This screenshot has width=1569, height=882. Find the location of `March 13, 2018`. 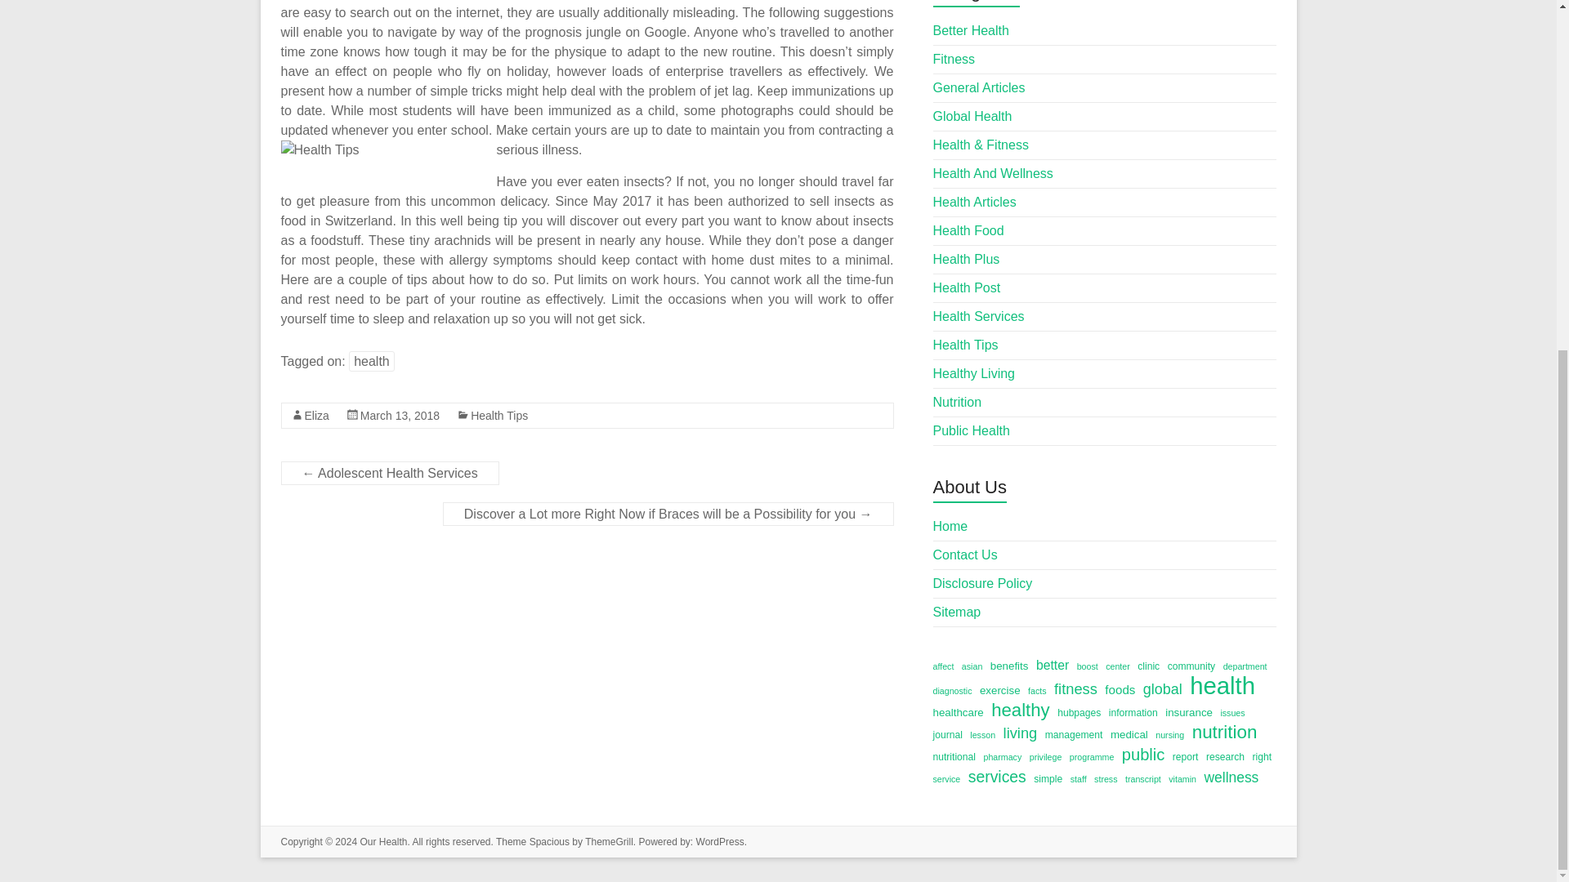

March 13, 2018 is located at coordinates (400, 416).